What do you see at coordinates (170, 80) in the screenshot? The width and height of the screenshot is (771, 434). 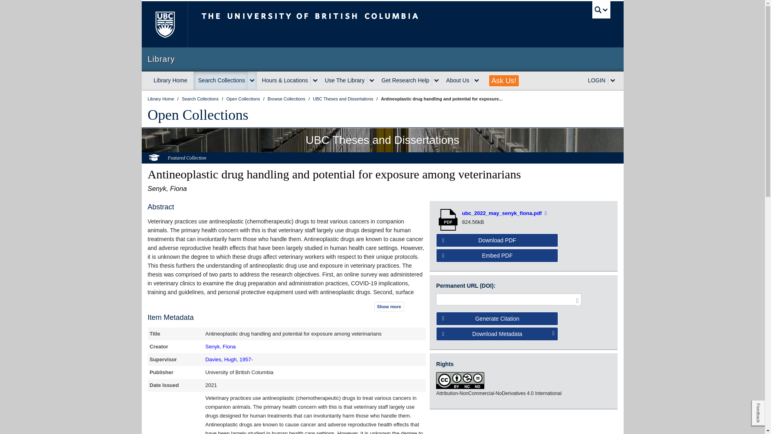 I see `Library Home` at bounding box center [170, 80].